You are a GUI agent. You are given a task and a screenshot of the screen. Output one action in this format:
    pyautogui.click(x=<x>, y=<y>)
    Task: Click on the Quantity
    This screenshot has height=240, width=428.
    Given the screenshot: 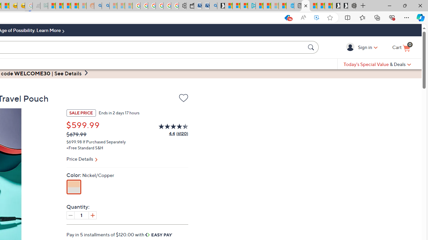 What is the action you would take?
    pyautogui.click(x=82, y=215)
    